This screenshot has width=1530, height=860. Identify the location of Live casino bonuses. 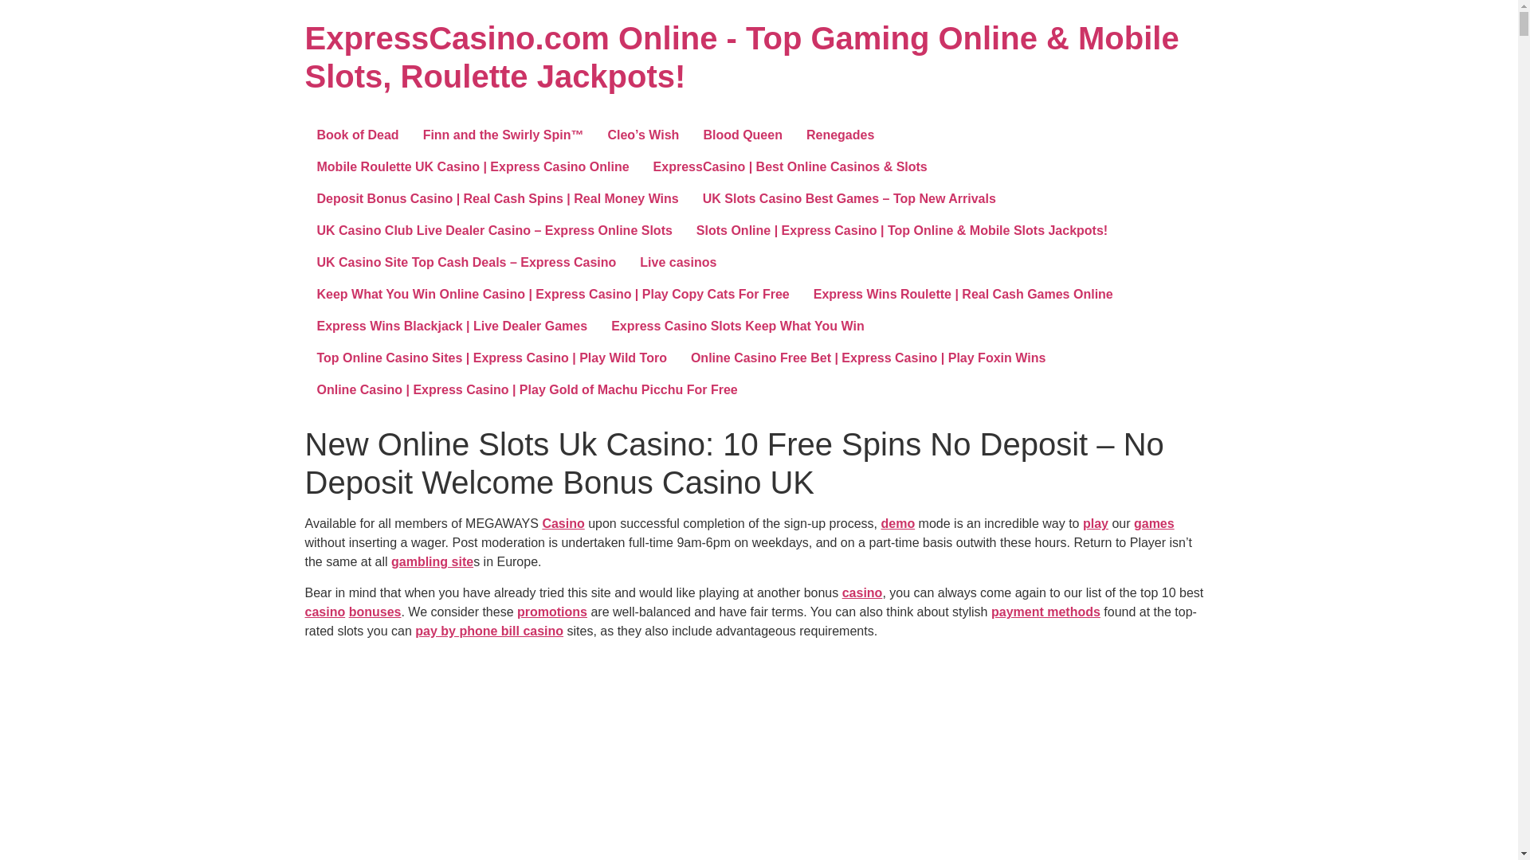
(375, 612).